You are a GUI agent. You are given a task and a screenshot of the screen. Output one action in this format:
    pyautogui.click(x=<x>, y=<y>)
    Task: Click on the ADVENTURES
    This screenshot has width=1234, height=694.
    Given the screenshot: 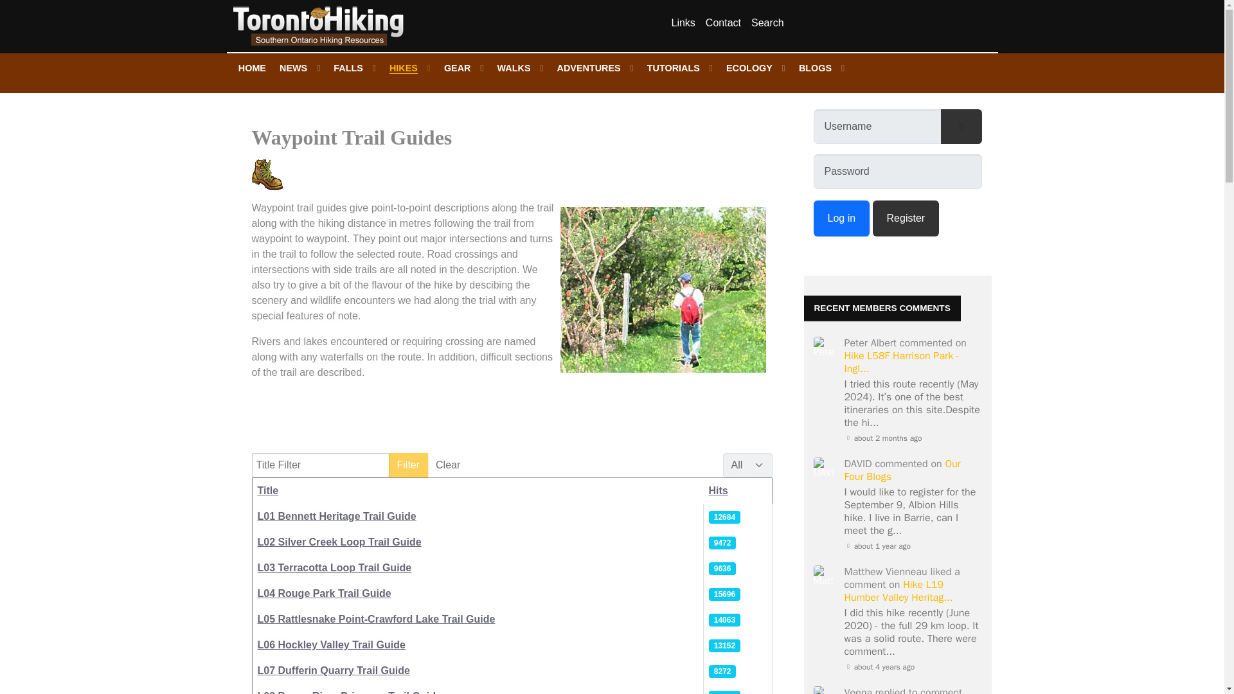 What is the action you would take?
    pyautogui.click(x=595, y=68)
    